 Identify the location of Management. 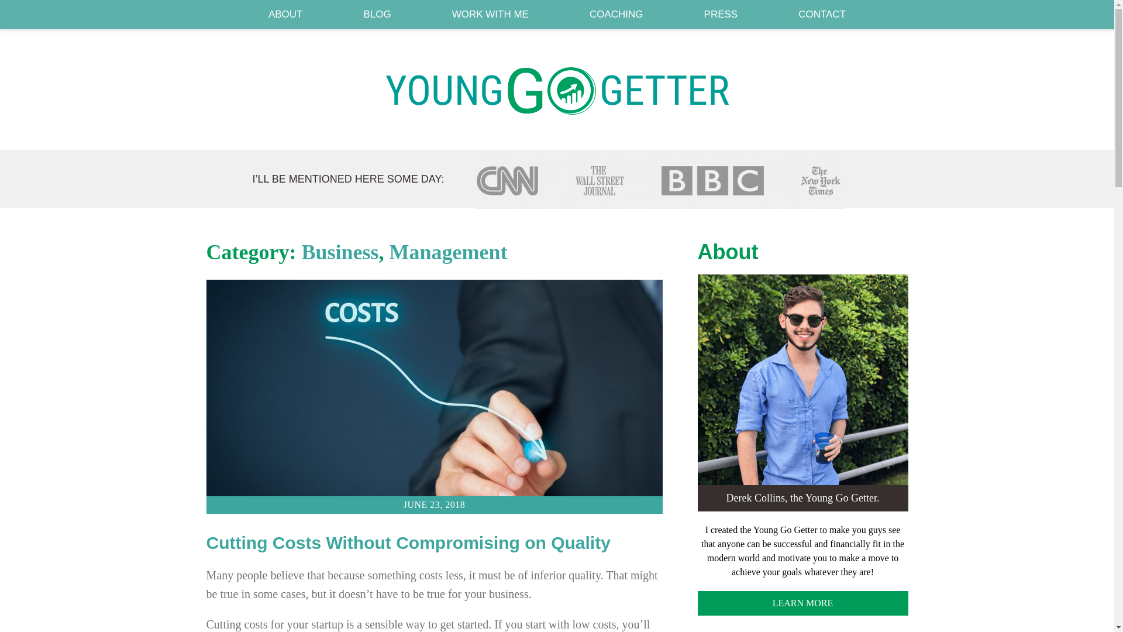
(448, 252).